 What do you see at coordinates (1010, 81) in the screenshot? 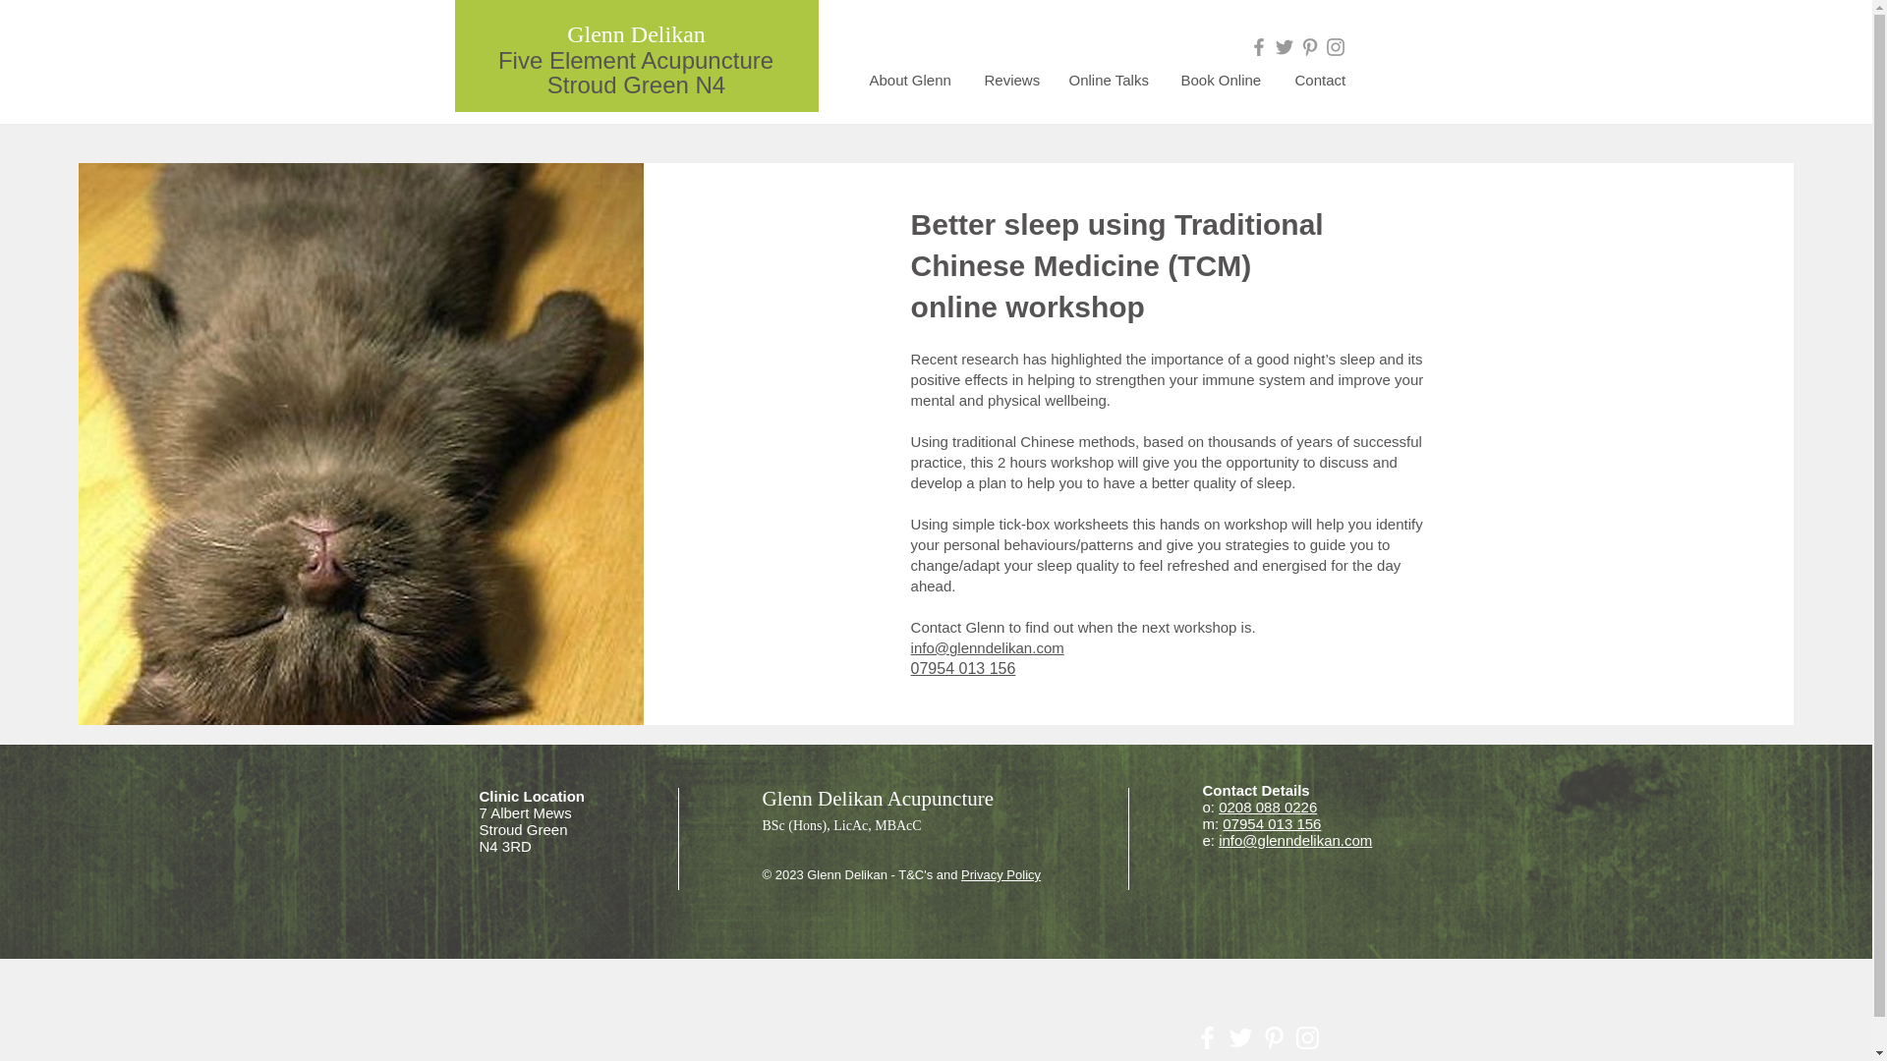
I see `Reviews` at bounding box center [1010, 81].